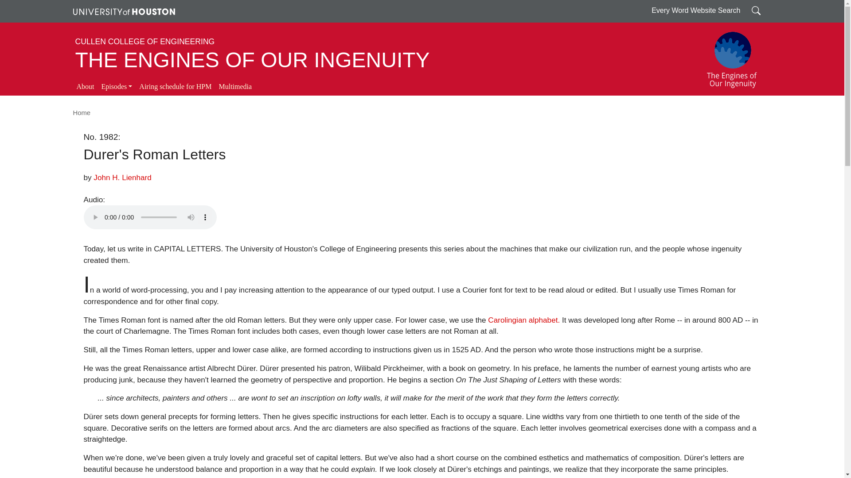  What do you see at coordinates (145, 42) in the screenshot?
I see `CULLEN COLLEGE OF ENGINEERING` at bounding box center [145, 42].